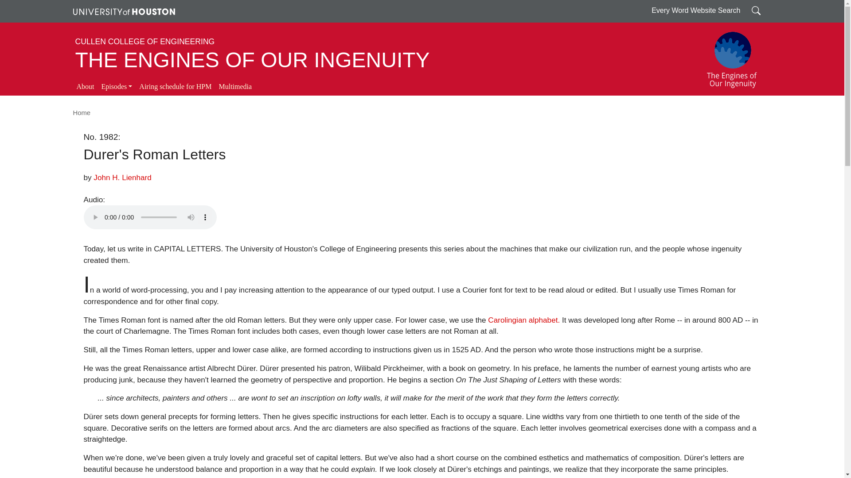  What do you see at coordinates (145, 42) in the screenshot?
I see `CULLEN COLLEGE OF ENGINEERING` at bounding box center [145, 42].